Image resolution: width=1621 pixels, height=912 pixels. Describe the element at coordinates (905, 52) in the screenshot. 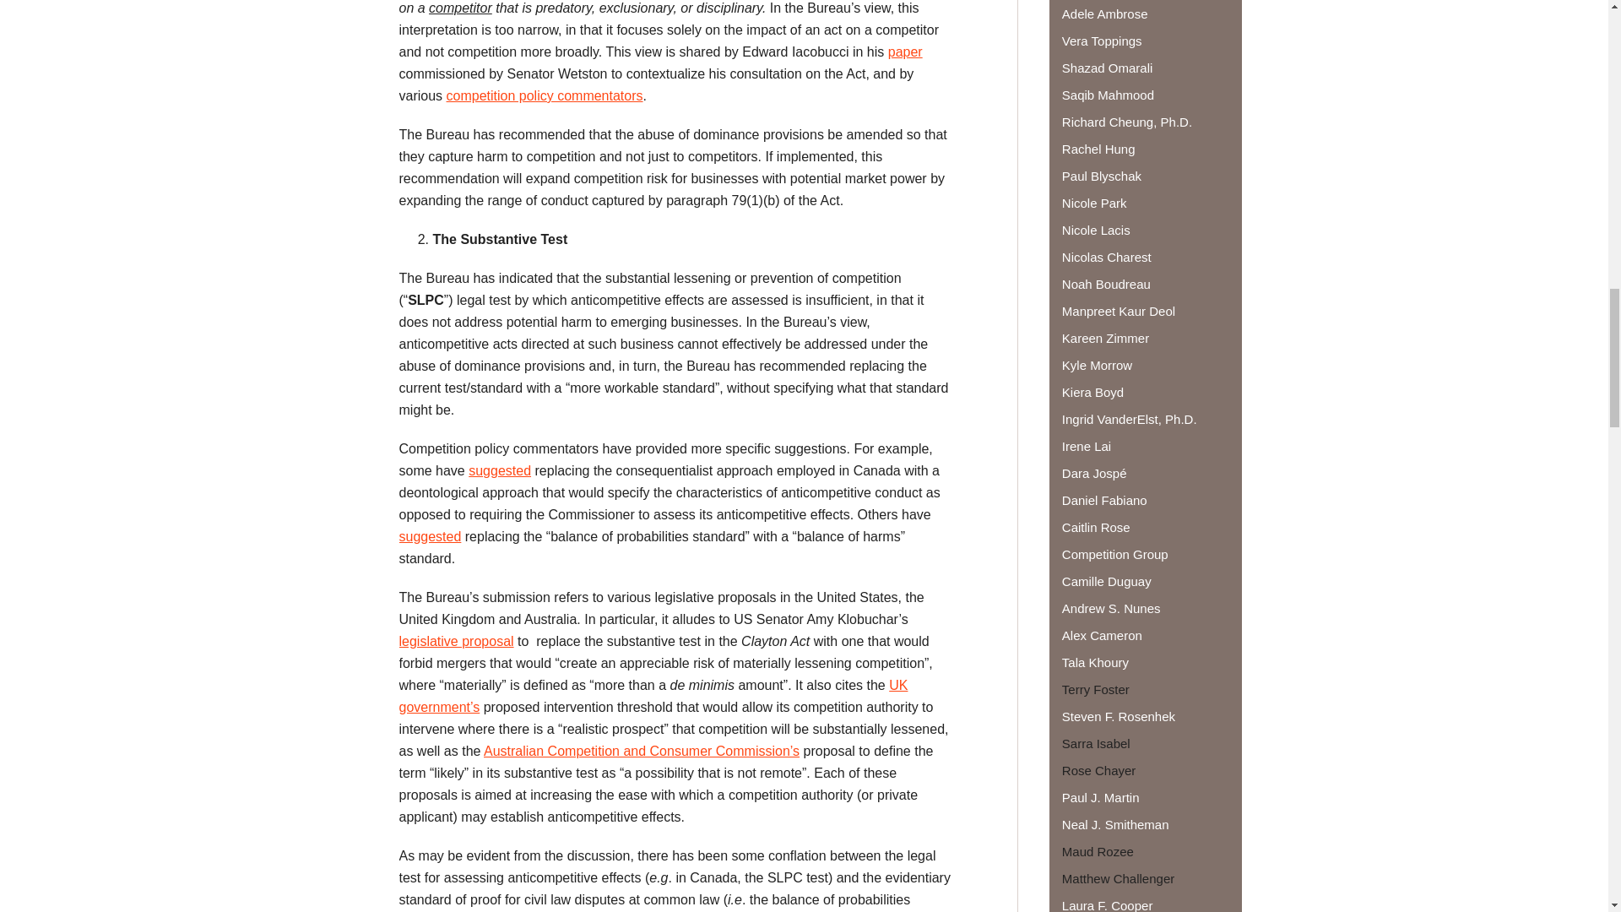

I see `paper` at that location.